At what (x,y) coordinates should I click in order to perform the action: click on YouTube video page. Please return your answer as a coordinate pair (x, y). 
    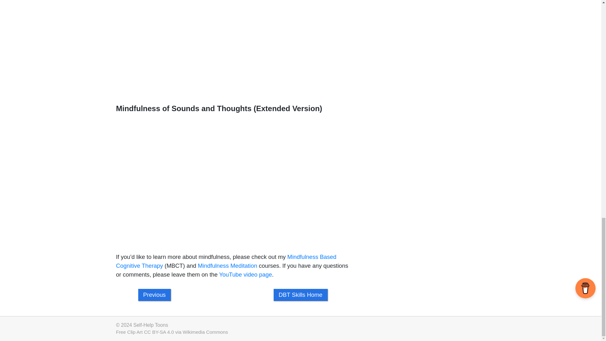
    Looking at the image, I should click on (245, 274).